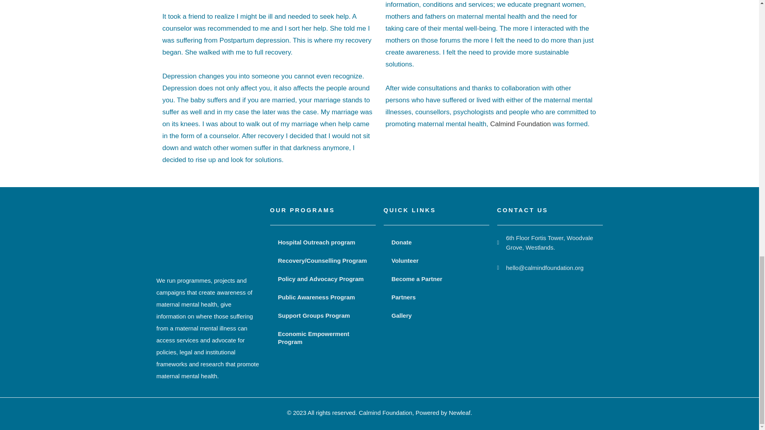 The image size is (765, 430). What do you see at coordinates (323, 316) in the screenshot?
I see `Support Groups Program` at bounding box center [323, 316].